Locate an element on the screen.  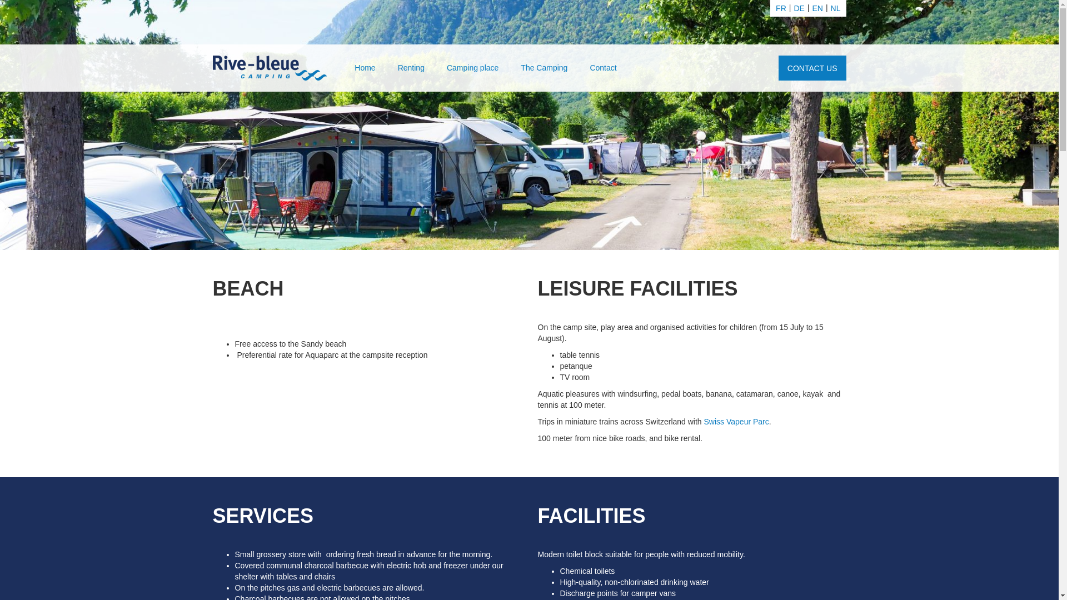
NL is located at coordinates (836, 8).